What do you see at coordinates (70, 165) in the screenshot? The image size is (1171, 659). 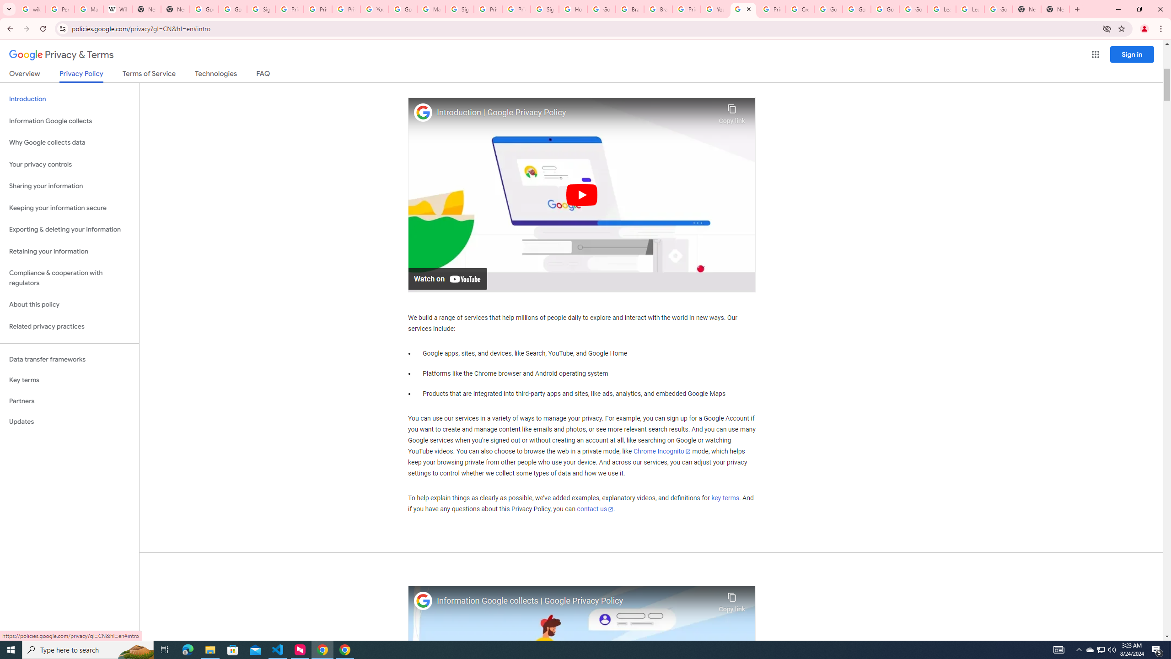 I see `Your privacy controls` at bounding box center [70, 165].